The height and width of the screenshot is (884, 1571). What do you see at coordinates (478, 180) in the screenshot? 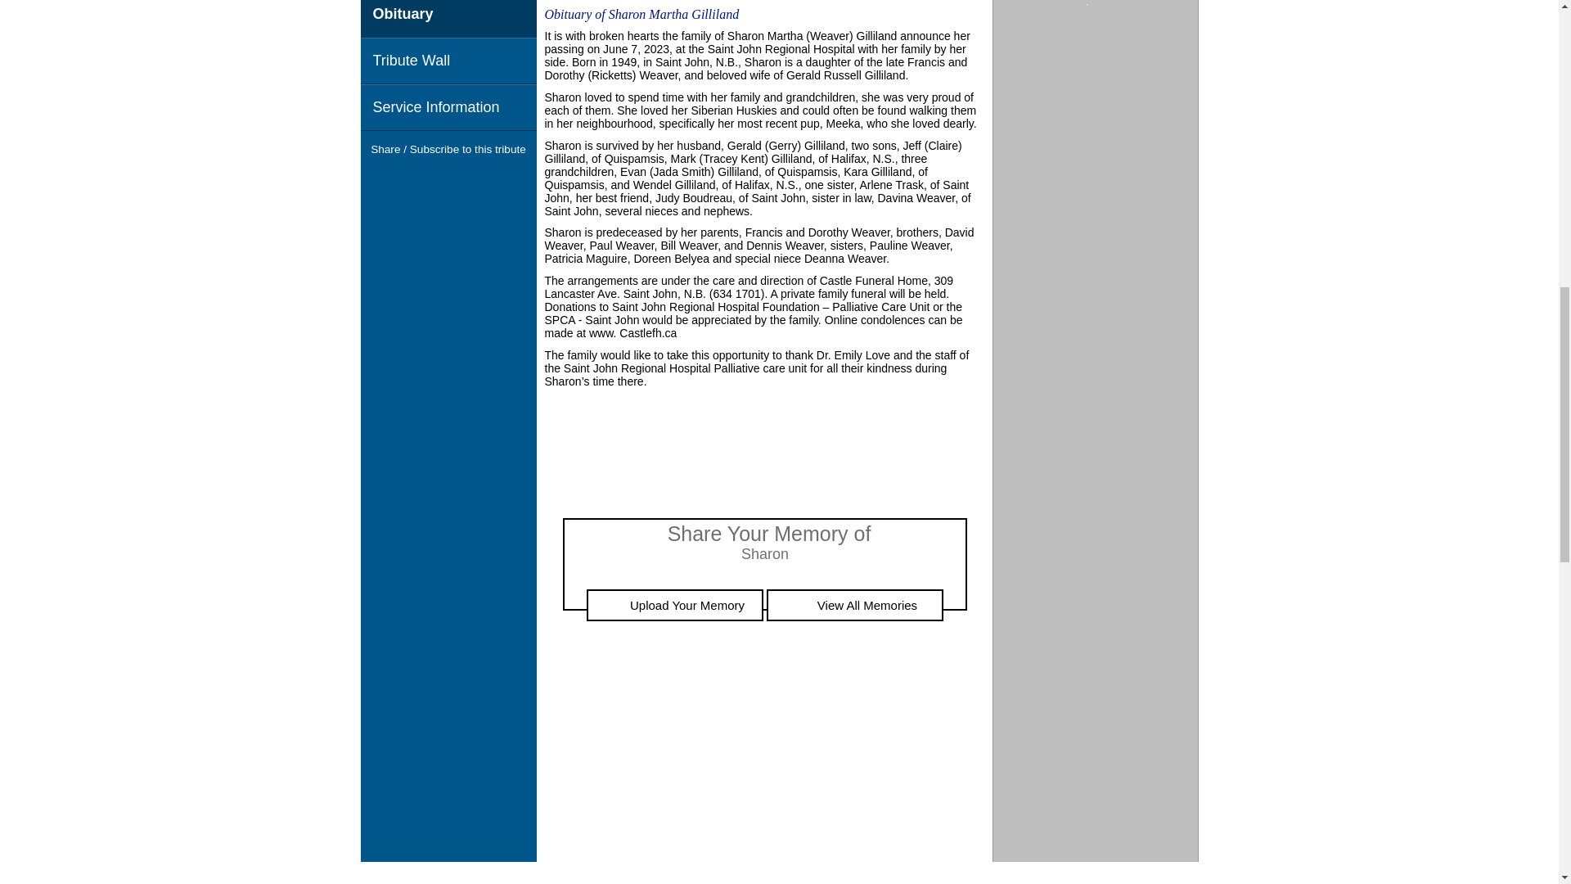
I see `Receive Notifications` at bounding box center [478, 180].